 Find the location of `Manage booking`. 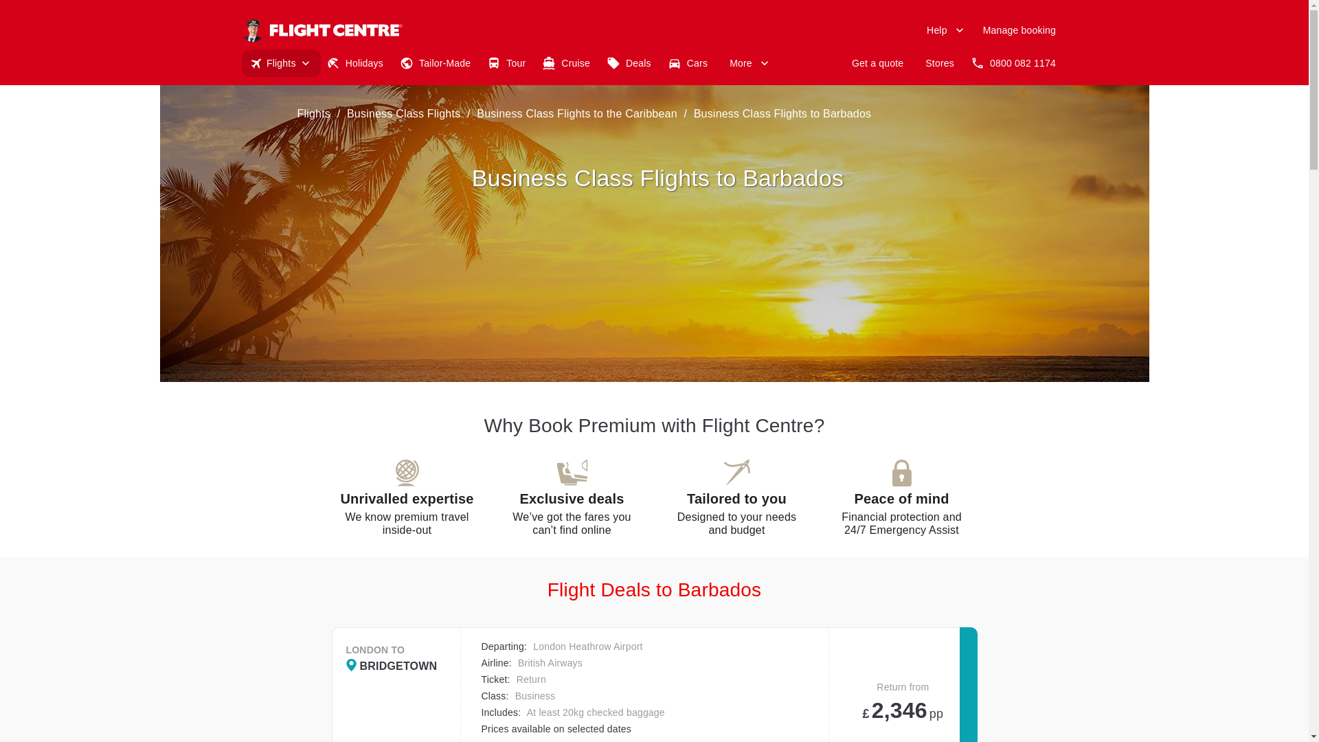

Manage booking is located at coordinates (1019, 30).